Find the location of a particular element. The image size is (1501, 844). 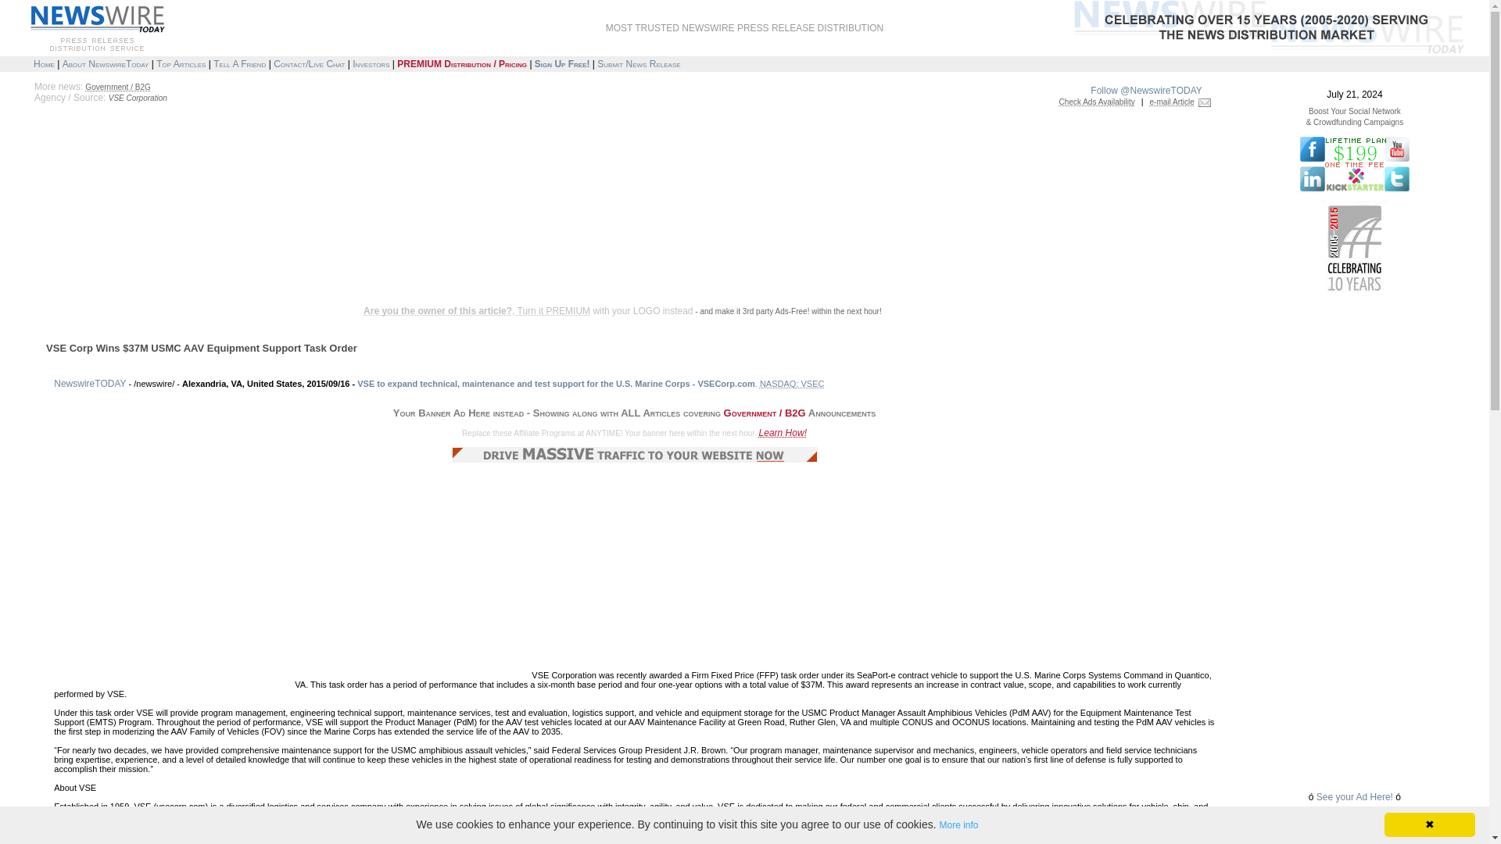

Contact NewswireToday is located at coordinates (309, 63).